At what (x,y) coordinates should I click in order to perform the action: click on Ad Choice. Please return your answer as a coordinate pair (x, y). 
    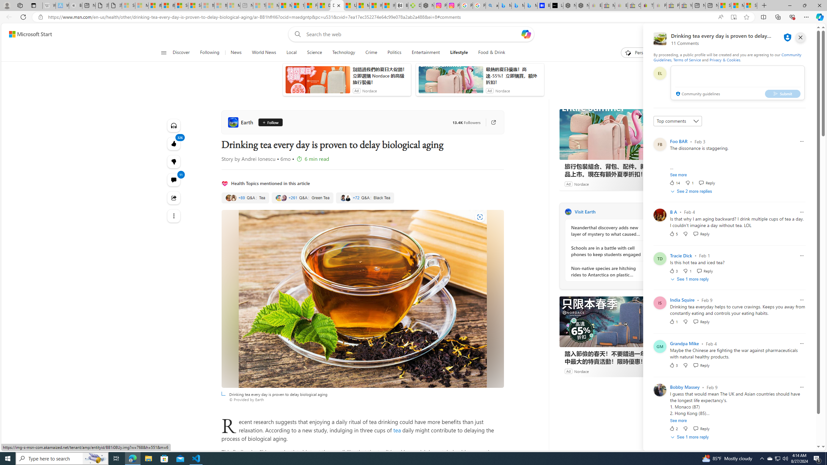
    Looking at the image, I should click on (649, 371).